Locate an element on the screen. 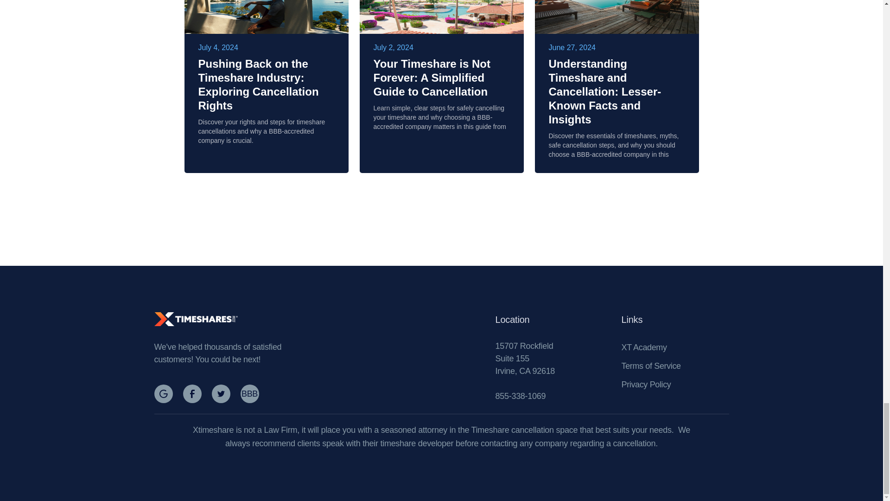  Privacy Policy is located at coordinates (646, 384).